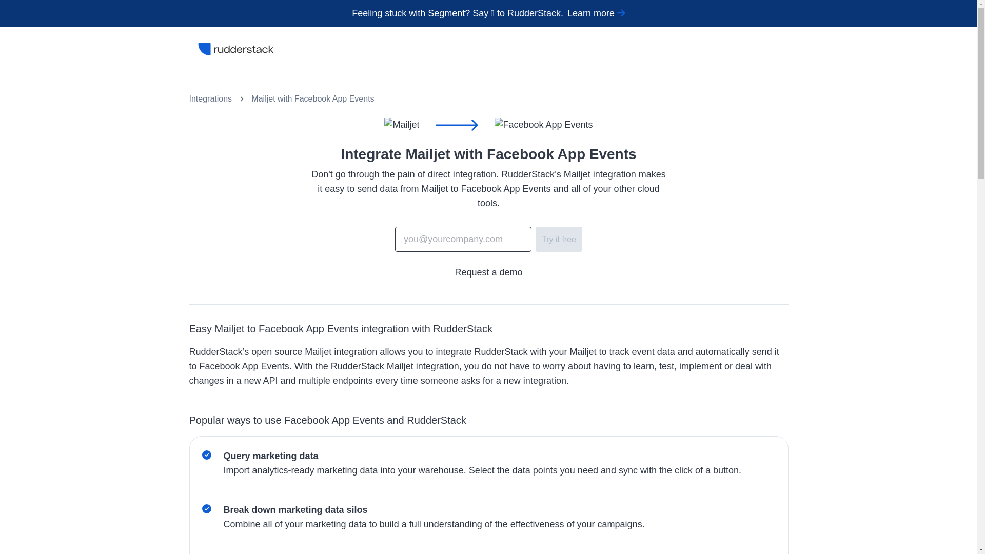  Describe the element at coordinates (596, 13) in the screenshot. I see `Learn more` at that location.